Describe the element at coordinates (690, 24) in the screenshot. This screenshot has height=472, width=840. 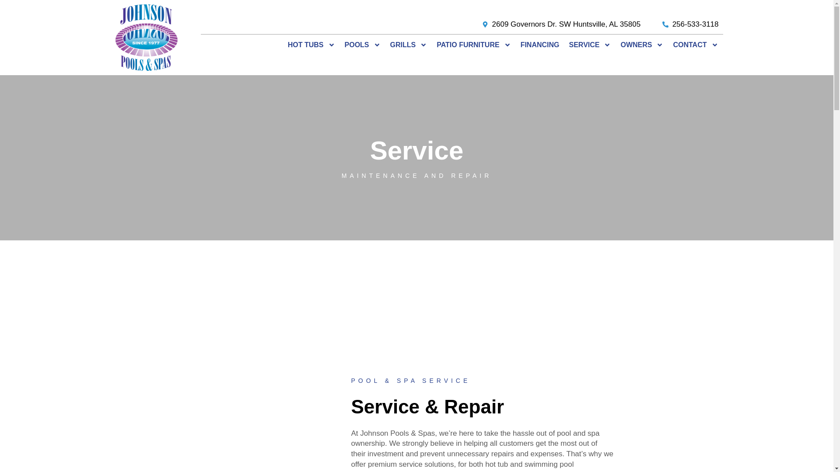
I see `256-533-3118` at that location.